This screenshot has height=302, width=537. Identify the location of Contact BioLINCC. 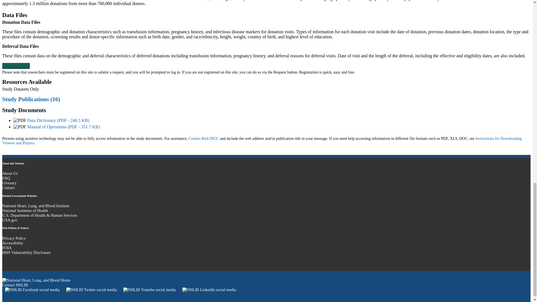
(204, 139).